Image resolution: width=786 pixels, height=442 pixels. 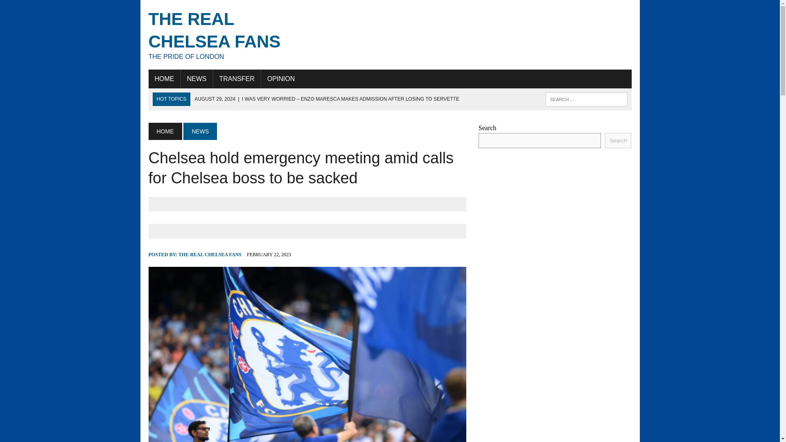 I want to click on HOME, so click(x=164, y=79).